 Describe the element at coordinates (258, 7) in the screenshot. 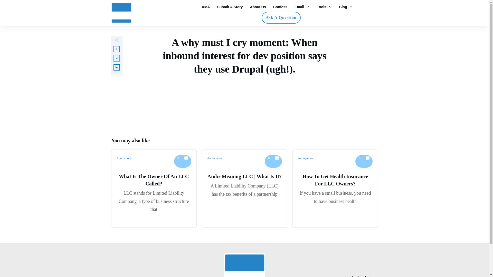

I see `About Us` at that location.